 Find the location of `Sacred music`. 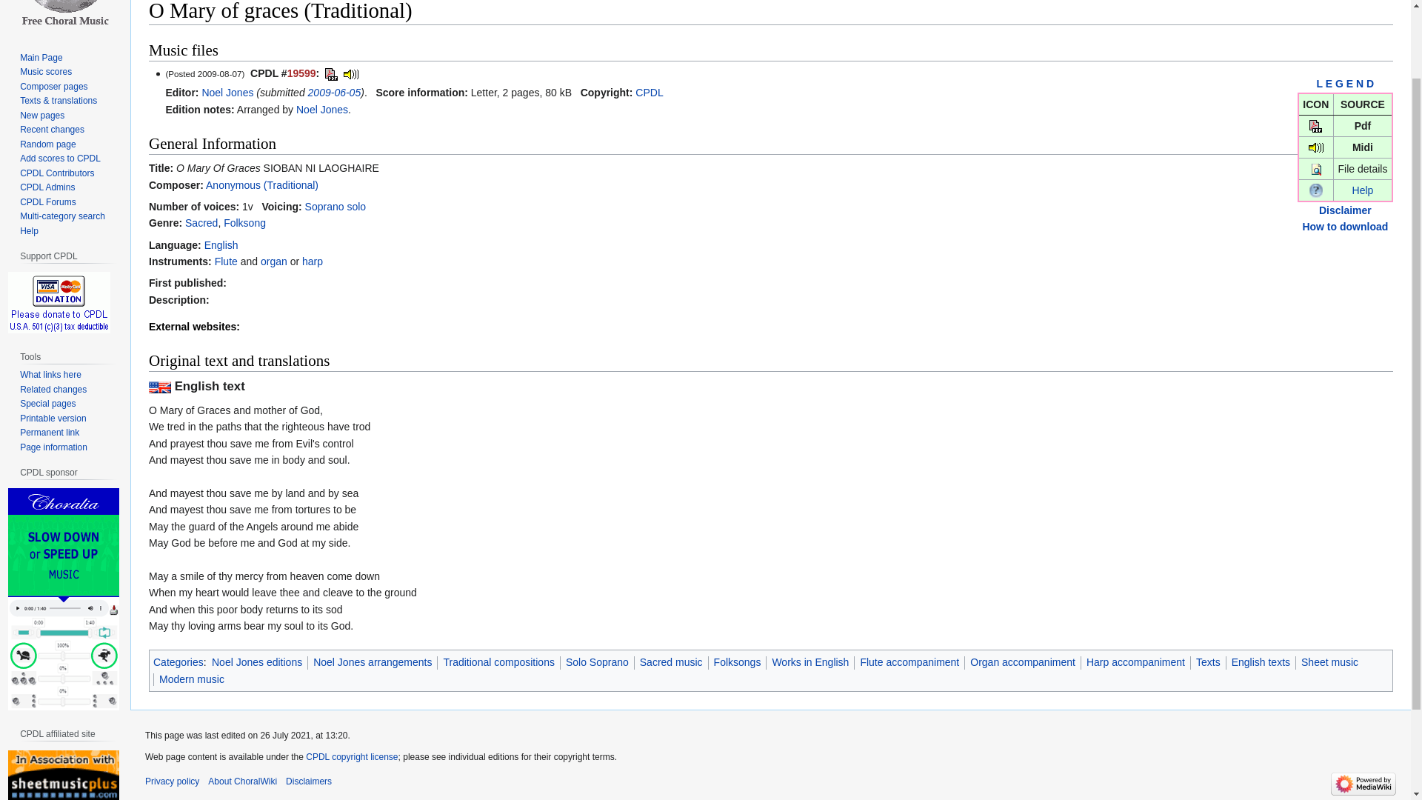

Sacred music is located at coordinates (671, 661).